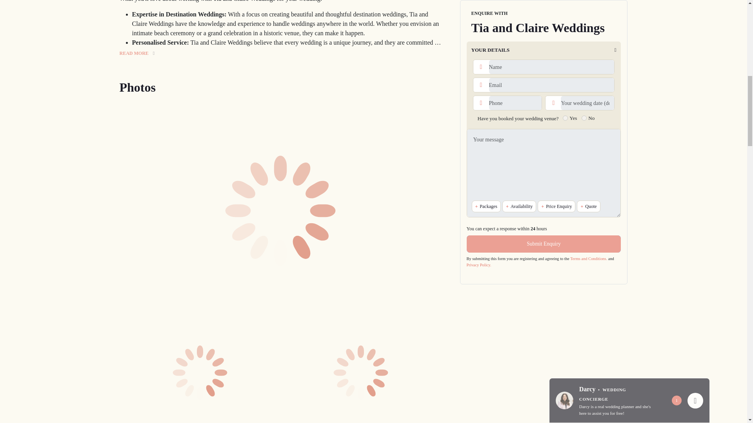 Image resolution: width=753 pixels, height=423 pixels. Describe the element at coordinates (200, 371) in the screenshot. I see `Tia and Claire Weddings SupplierProfileLive Wedding Planners` at that location.